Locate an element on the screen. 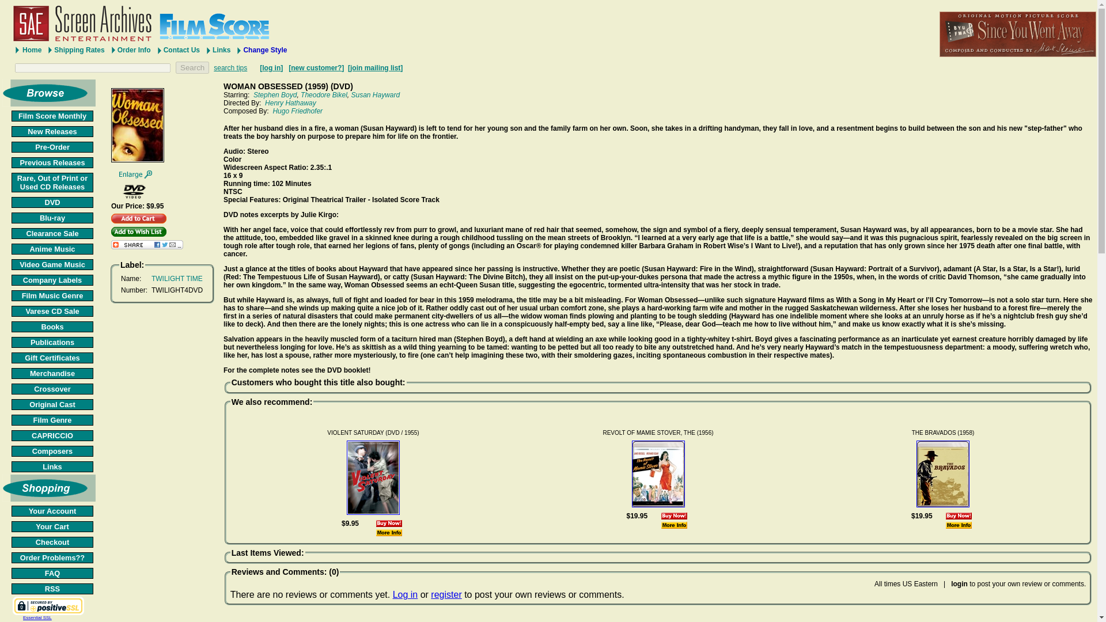 This screenshot has height=622, width=1106. Video Game Music is located at coordinates (52, 264).